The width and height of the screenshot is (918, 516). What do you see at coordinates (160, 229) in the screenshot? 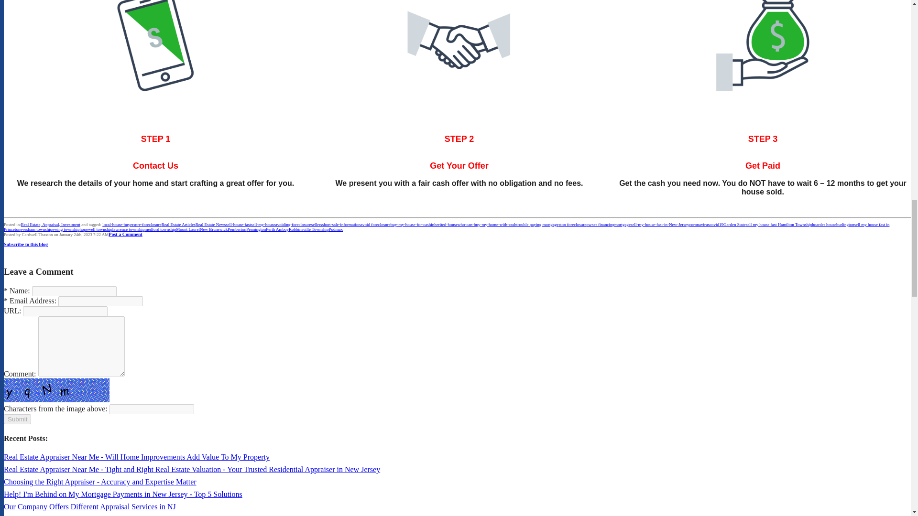
I see `medford township` at bounding box center [160, 229].